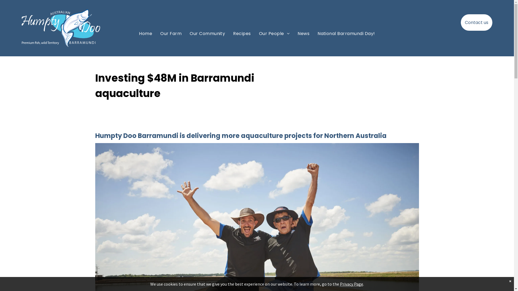  What do you see at coordinates (304, 34) in the screenshot?
I see `News` at bounding box center [304, 34].